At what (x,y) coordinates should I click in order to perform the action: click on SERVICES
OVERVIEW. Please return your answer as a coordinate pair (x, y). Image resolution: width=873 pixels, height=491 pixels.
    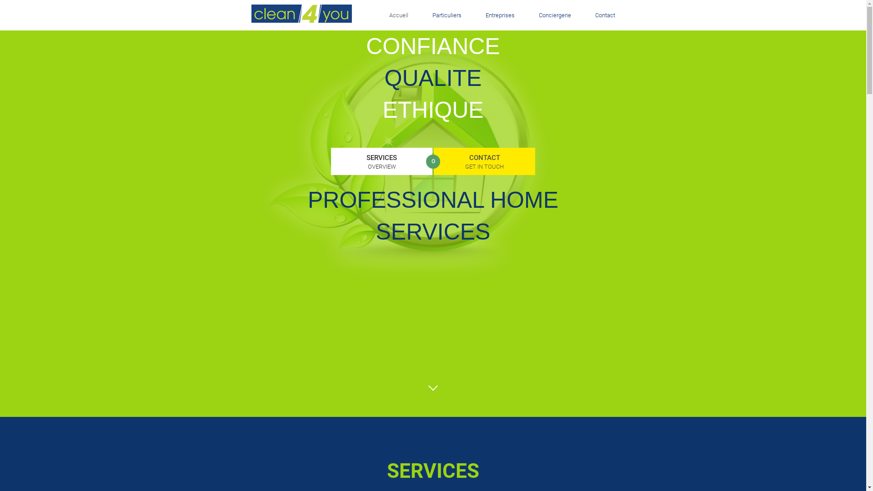
    Looking at the image, I should click on (382, 161).